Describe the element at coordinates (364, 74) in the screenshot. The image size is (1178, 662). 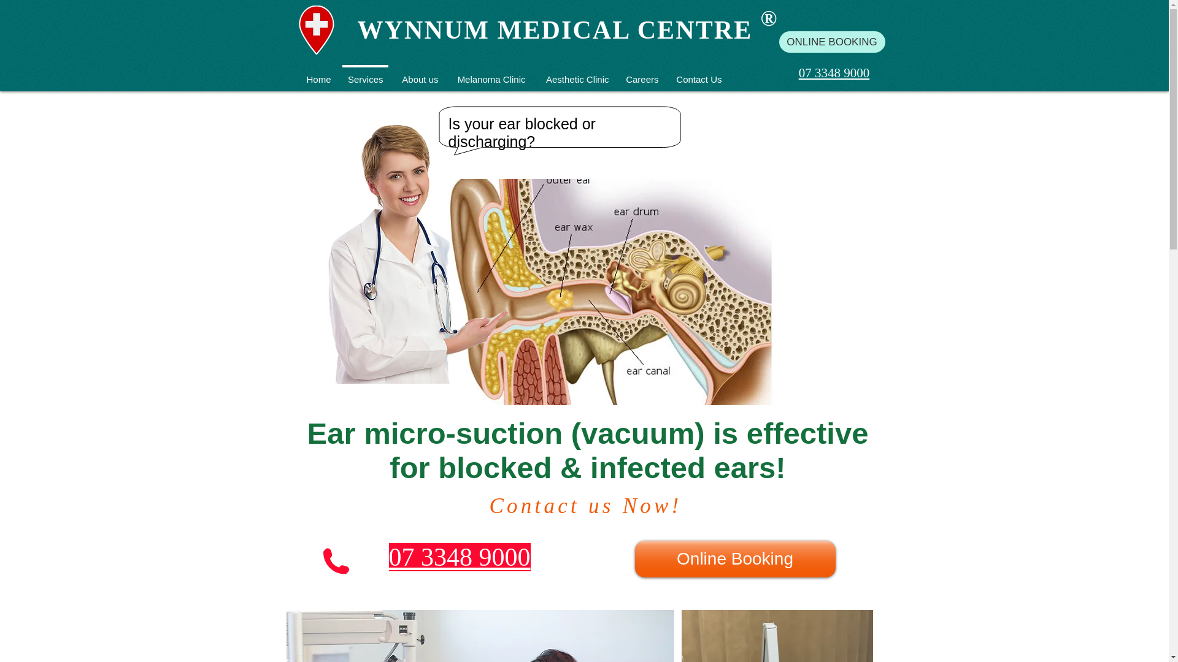
I see `Services` at that location.